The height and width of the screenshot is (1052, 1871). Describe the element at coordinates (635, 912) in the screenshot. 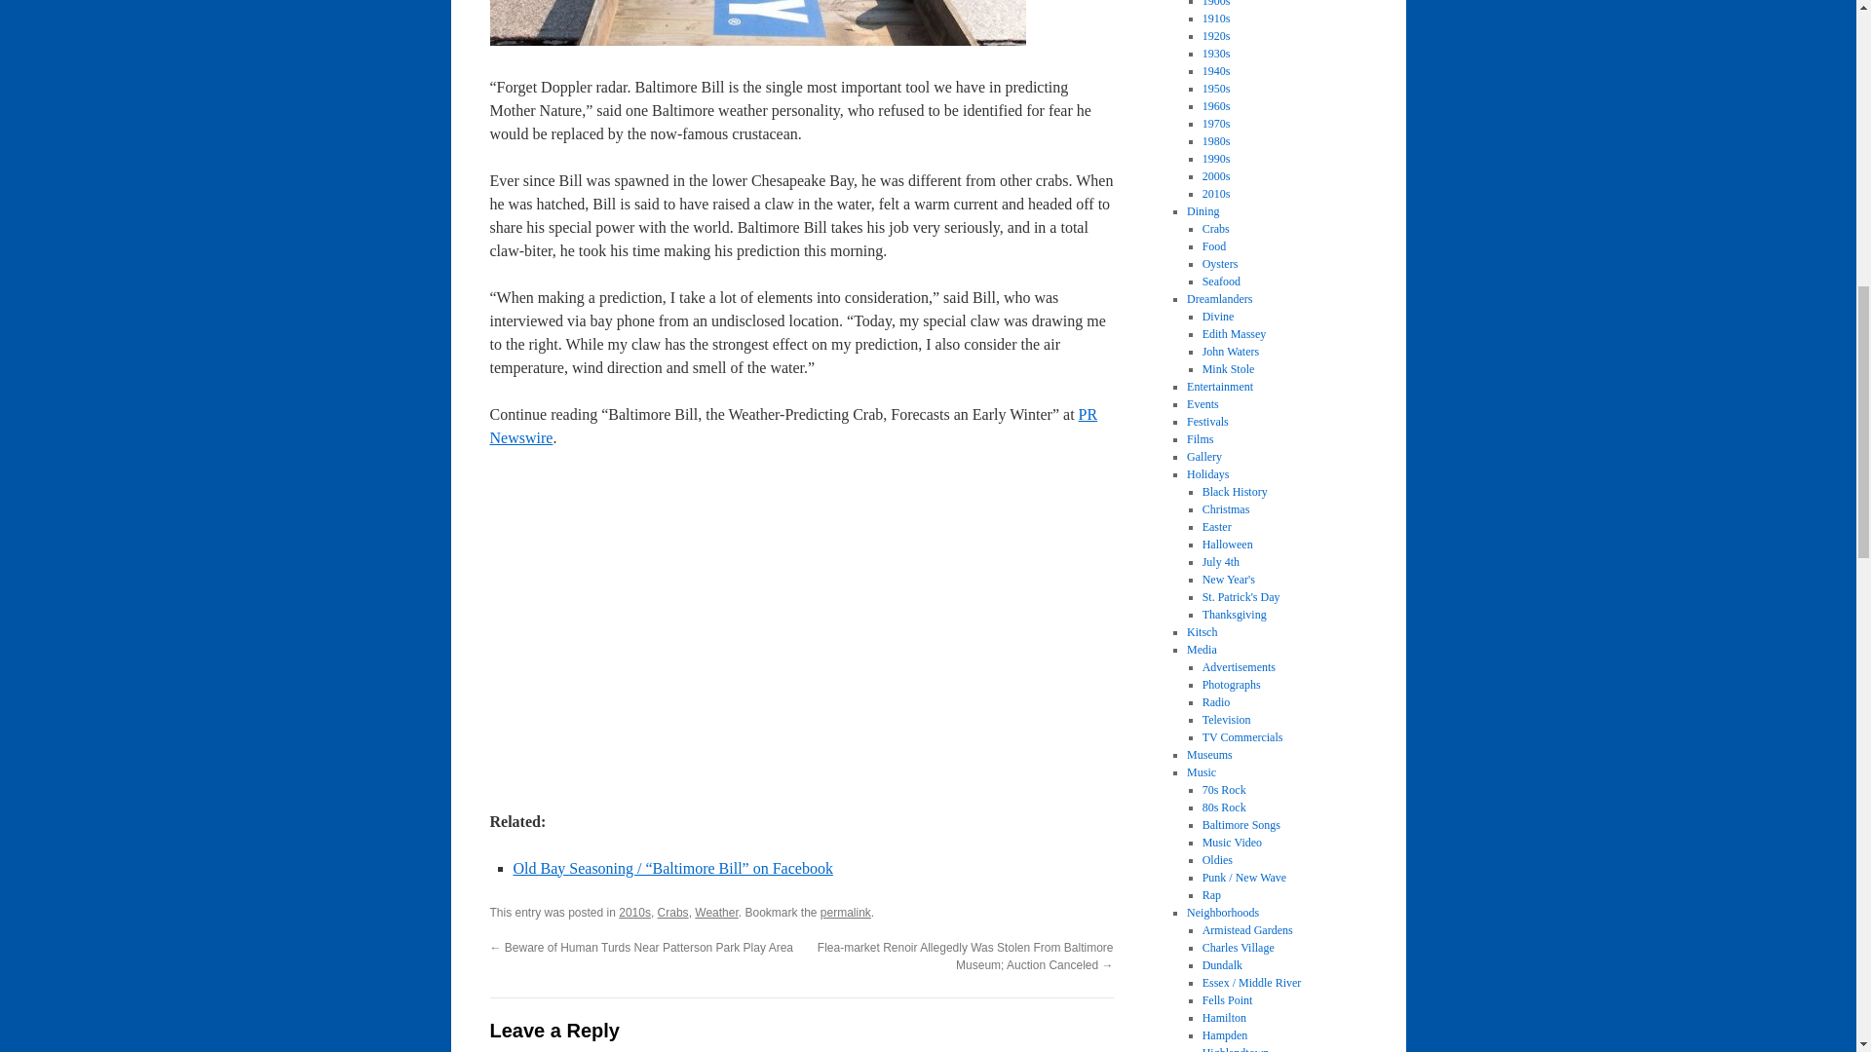

I see `2010s` at that location.